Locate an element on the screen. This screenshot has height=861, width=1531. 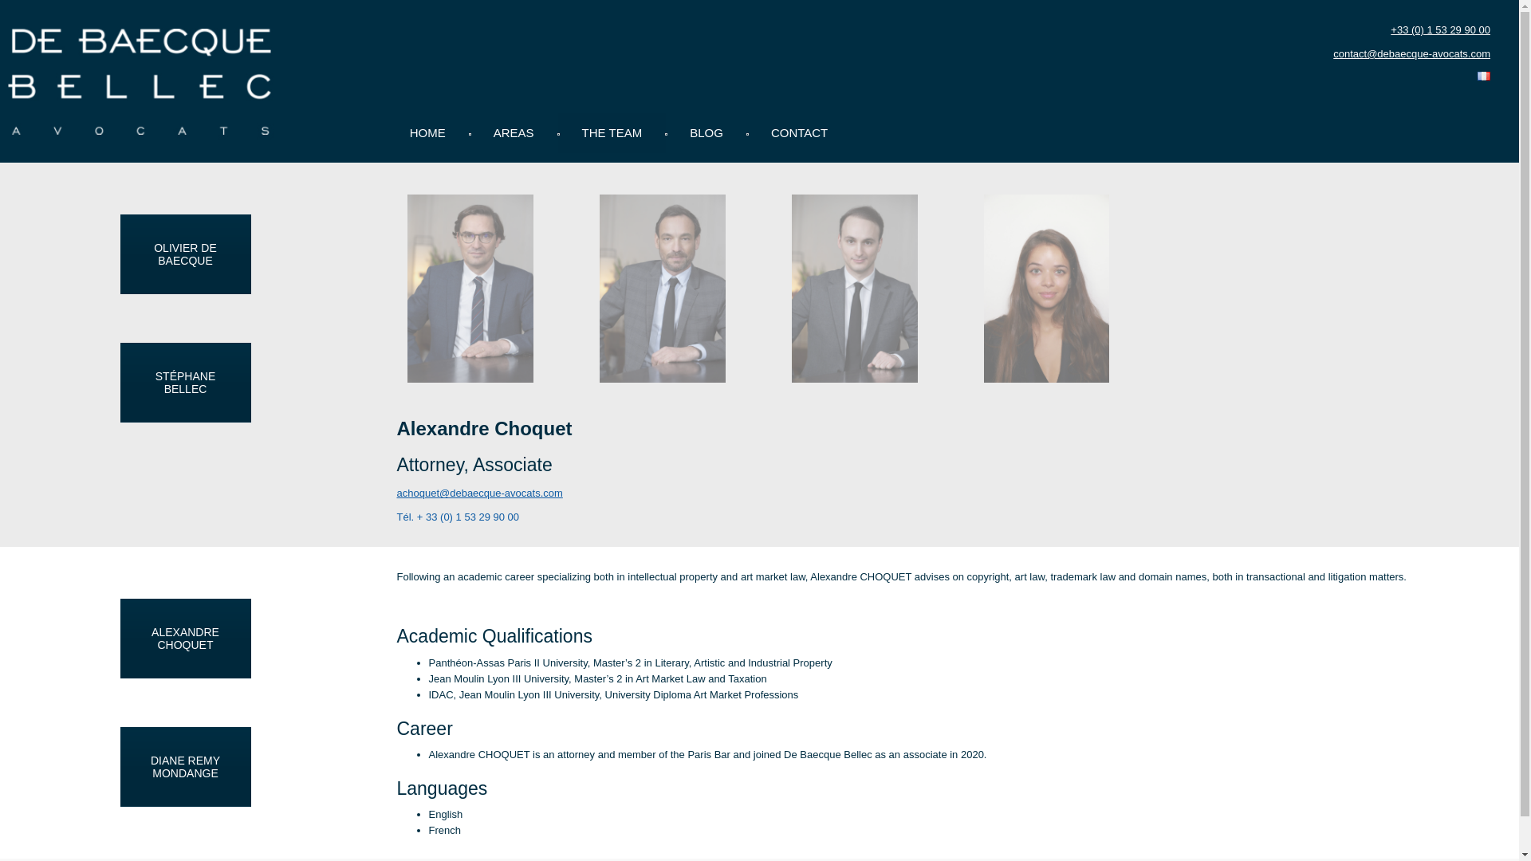
CONTACT is located at coordinates (799, 132).